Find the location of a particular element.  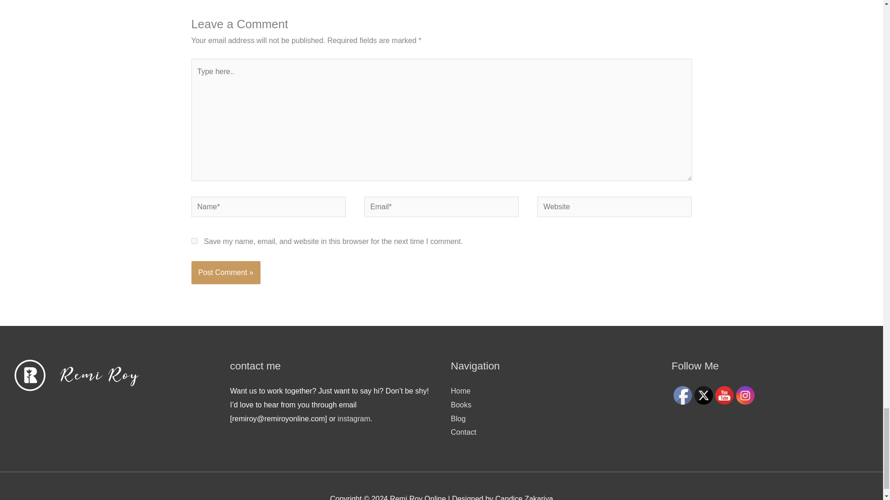

Instagram is located at coordinates (745, 395).